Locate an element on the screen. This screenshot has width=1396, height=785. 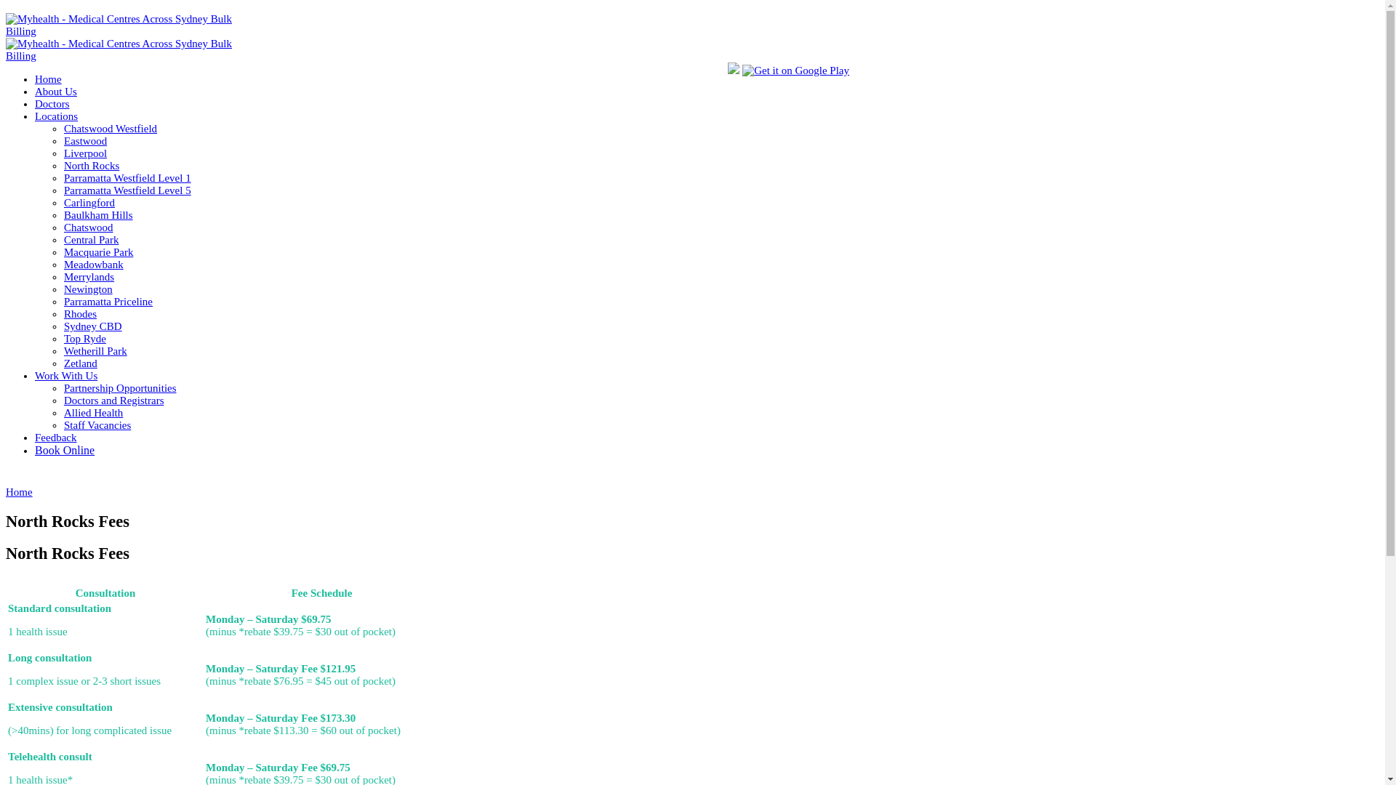
Parramatta Westfield Level 5 is located at coordinates (128, 190).